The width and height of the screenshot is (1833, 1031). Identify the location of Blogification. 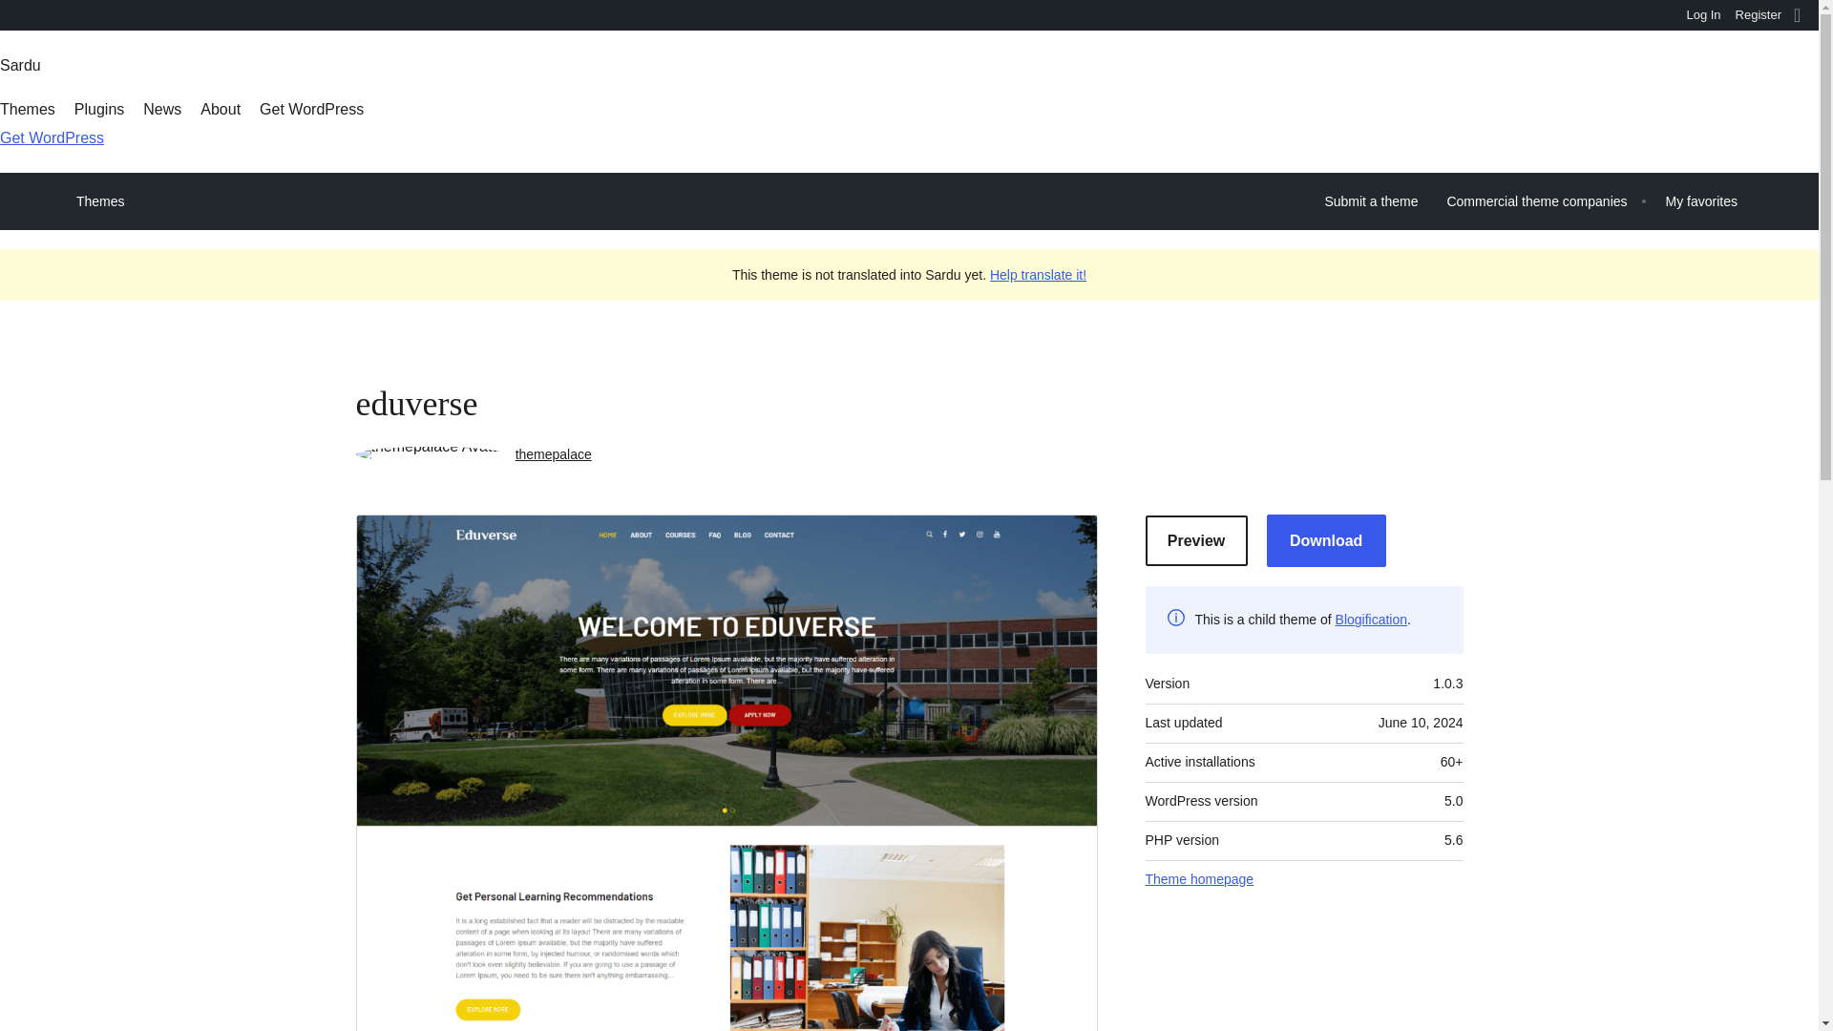
(1371, 619).